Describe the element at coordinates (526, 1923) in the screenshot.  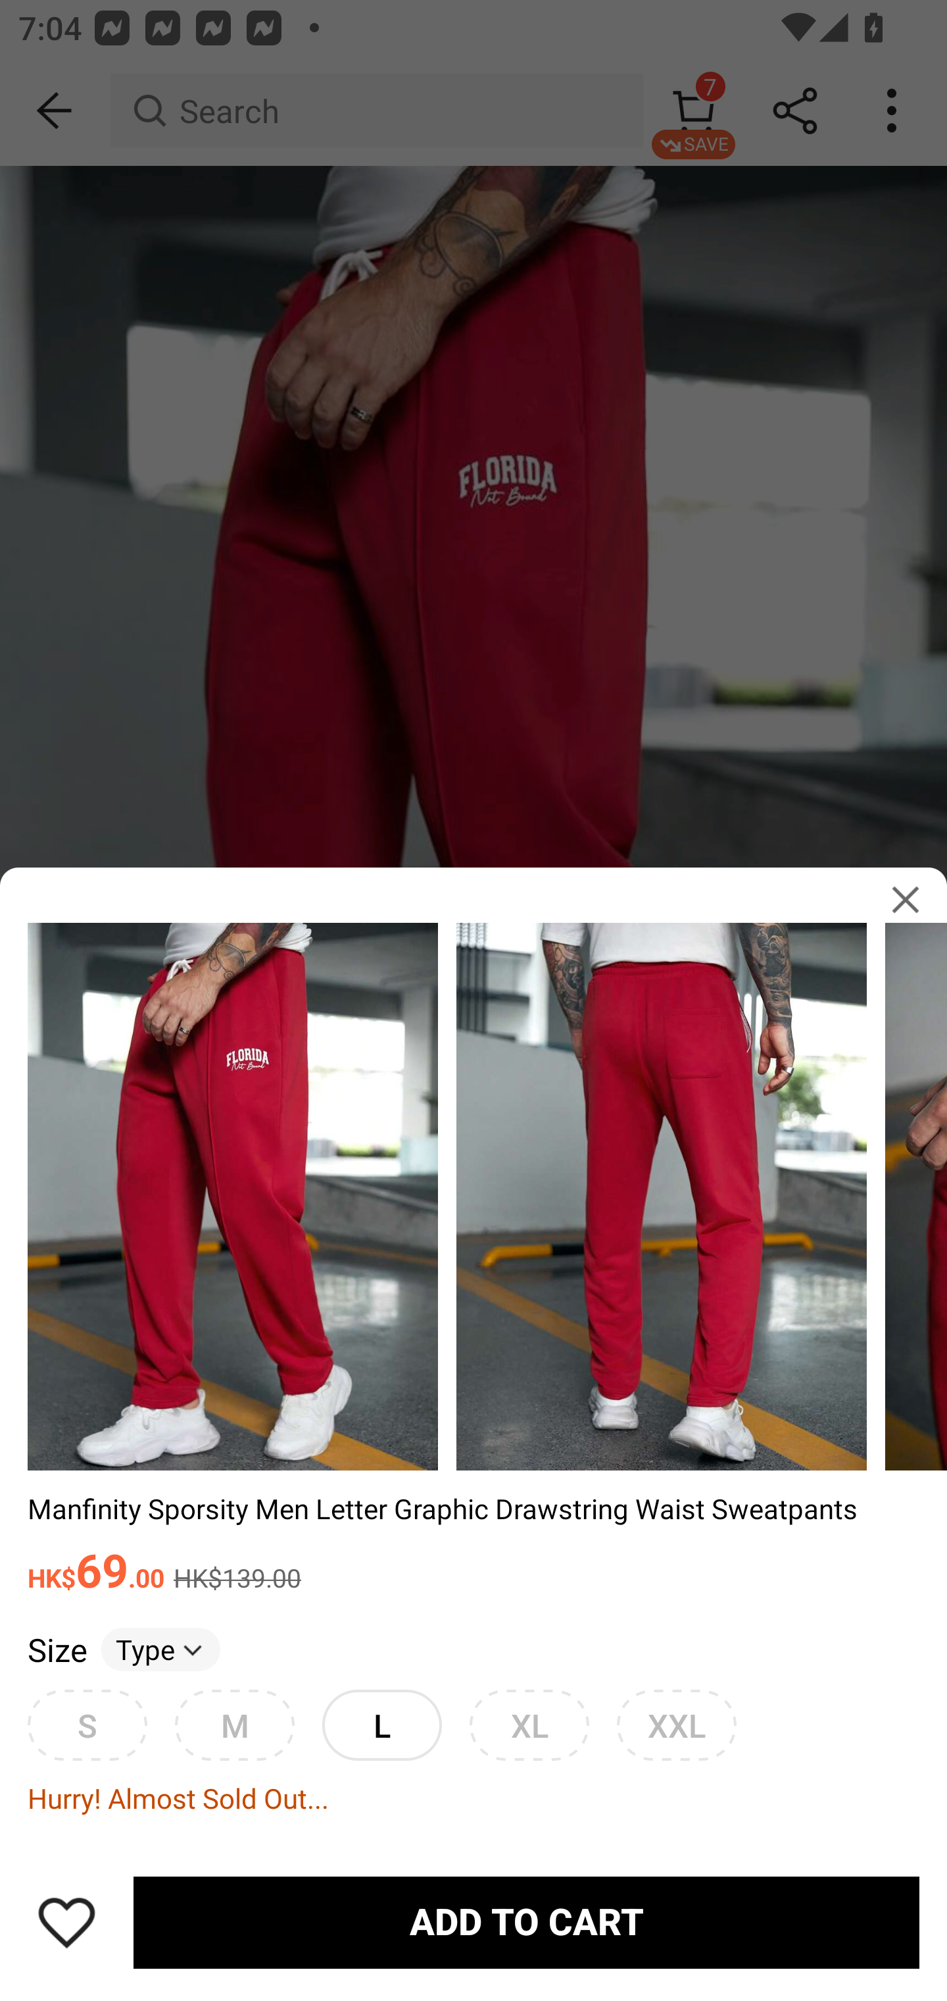
I see `ADD TO CART` at that location.